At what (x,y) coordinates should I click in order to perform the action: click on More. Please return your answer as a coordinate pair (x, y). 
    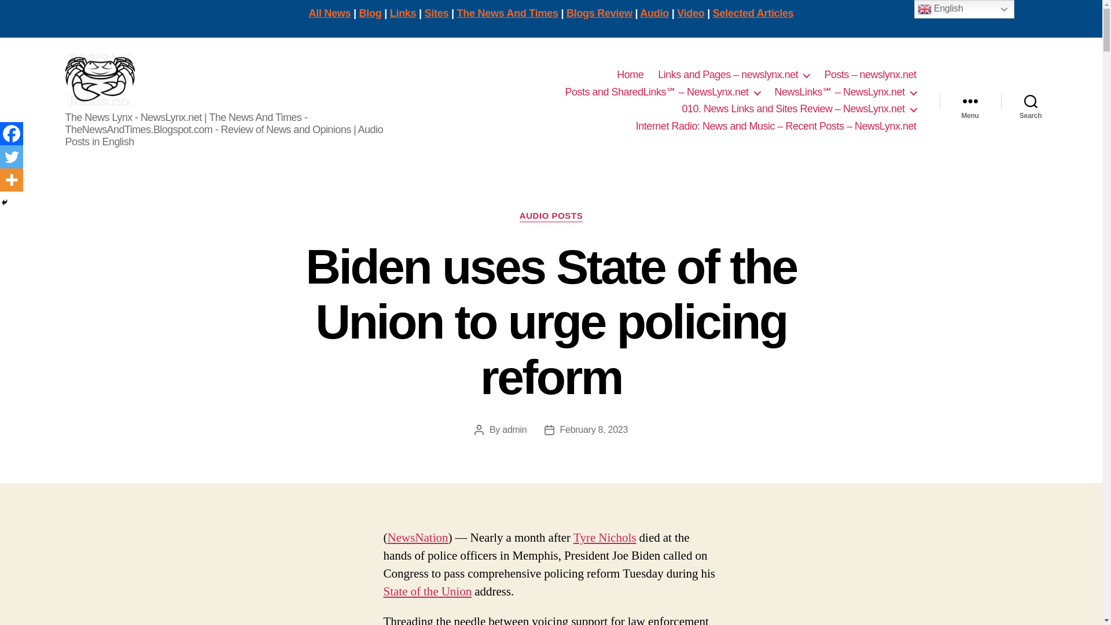
    Looking at the image, I should click on (12, 179).